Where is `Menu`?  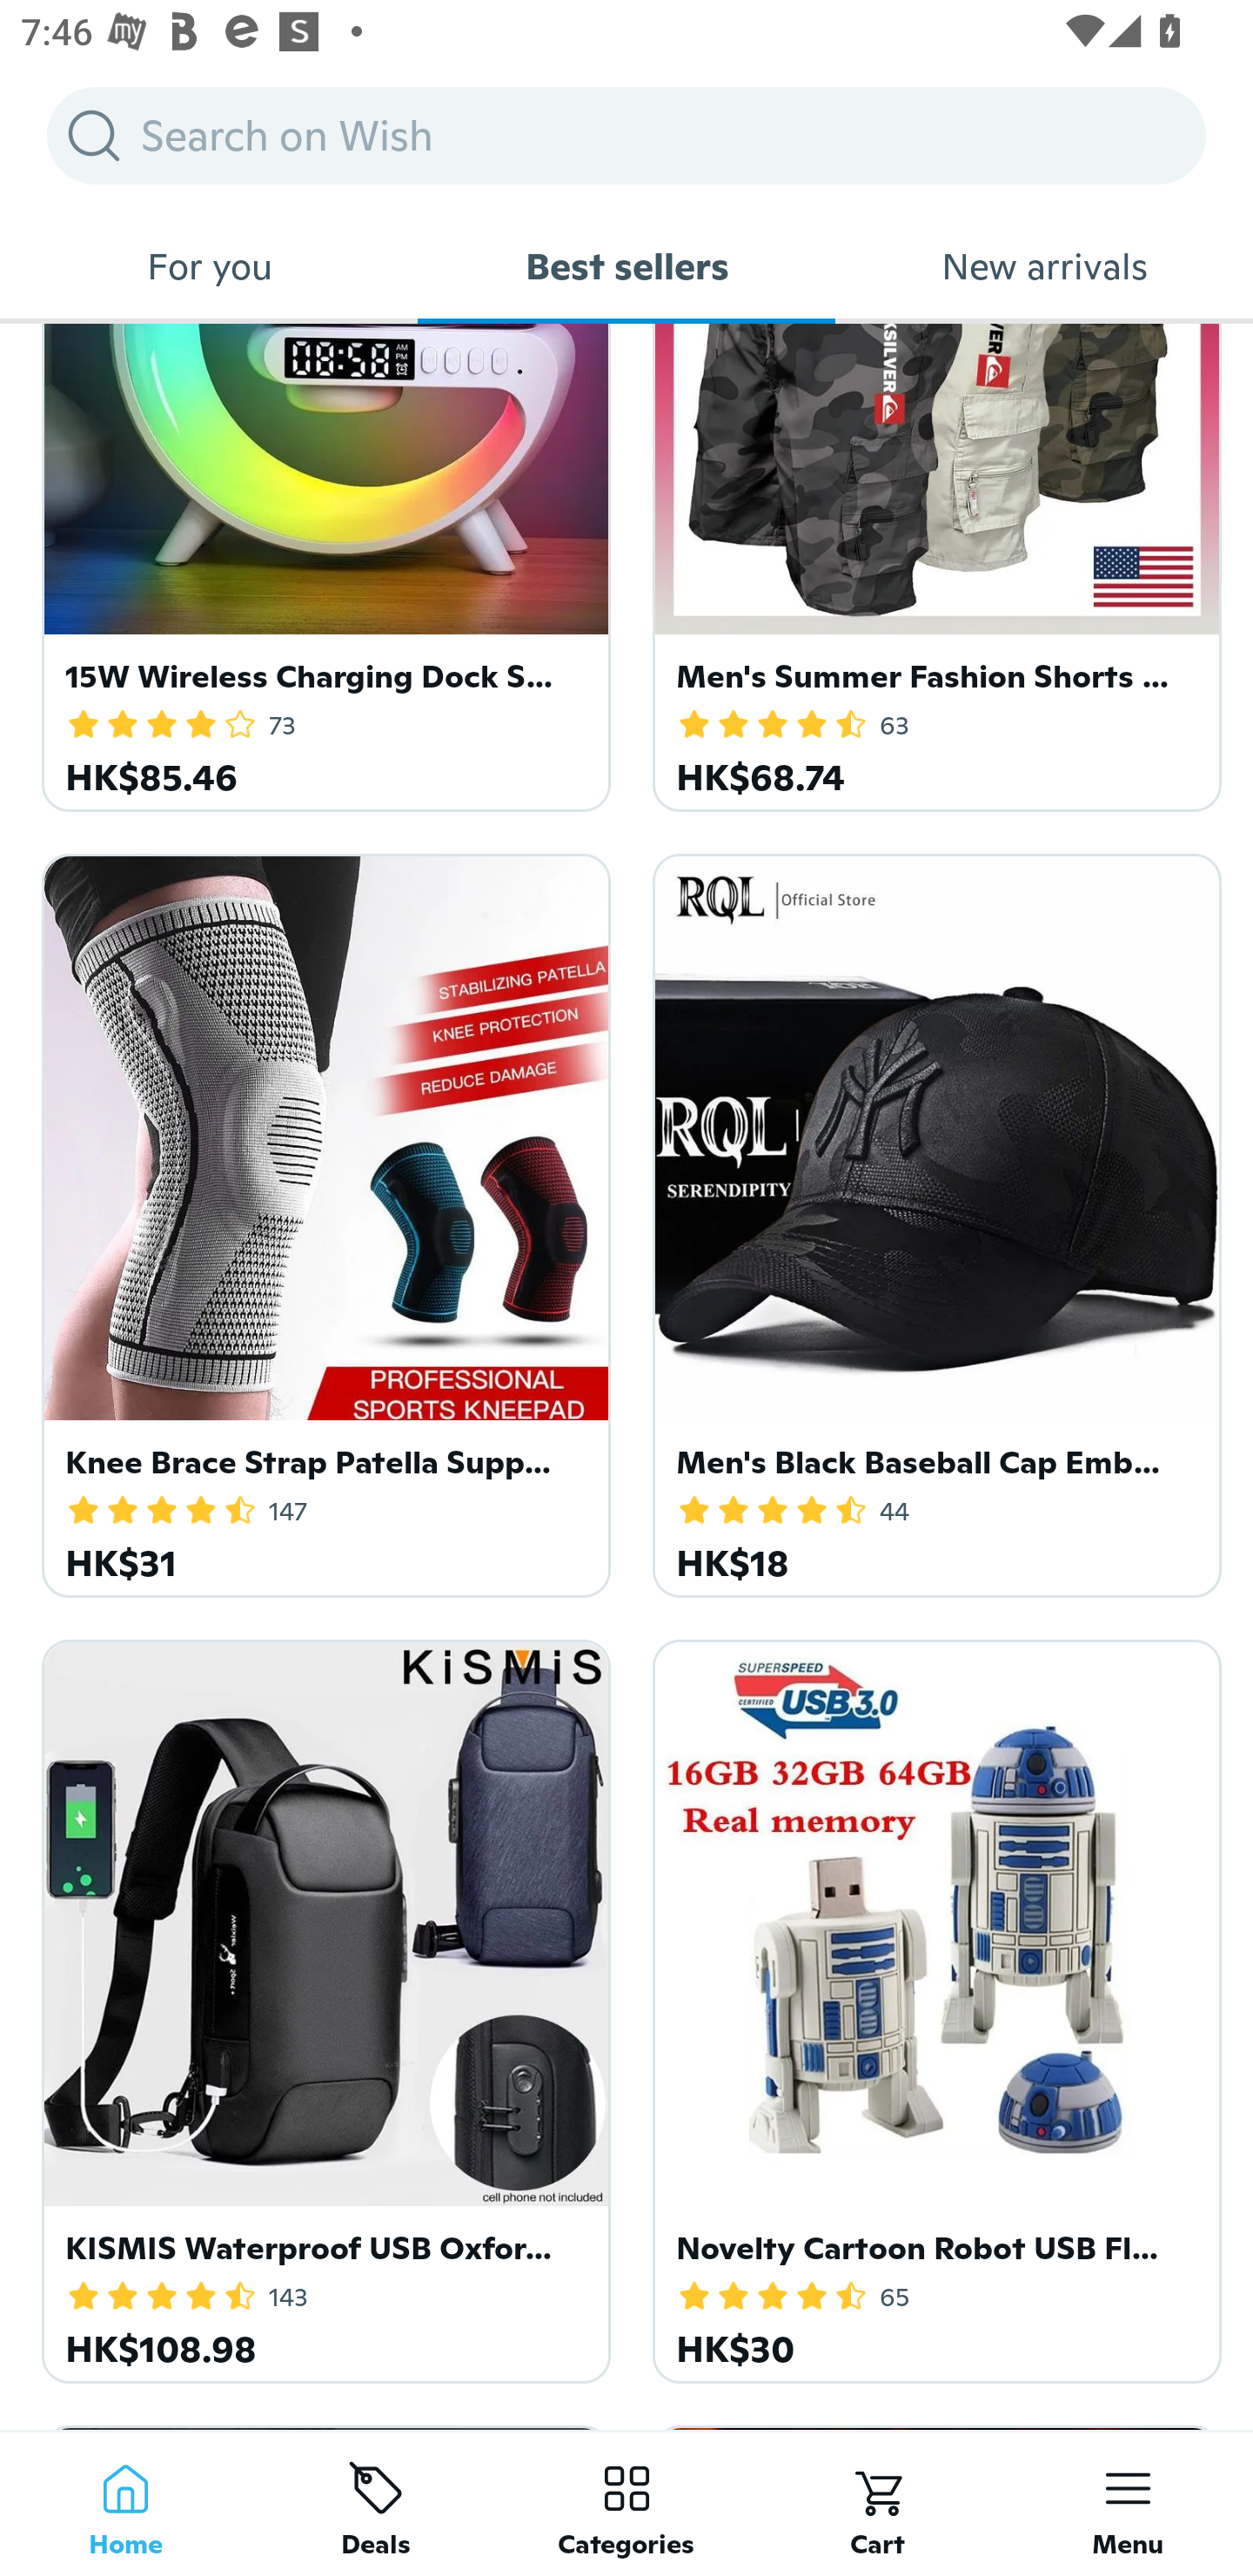
Menu is located at coordinates (1128, 2503).